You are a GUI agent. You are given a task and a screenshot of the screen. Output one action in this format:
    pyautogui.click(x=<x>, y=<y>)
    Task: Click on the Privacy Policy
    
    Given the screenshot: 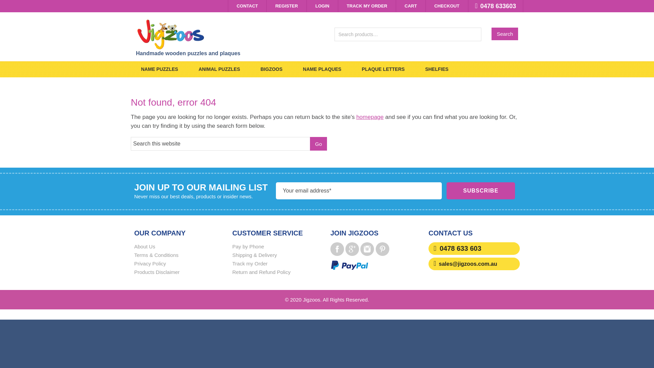 What is the action you would take?
    pyautogui.click(x=150, y=264)
    